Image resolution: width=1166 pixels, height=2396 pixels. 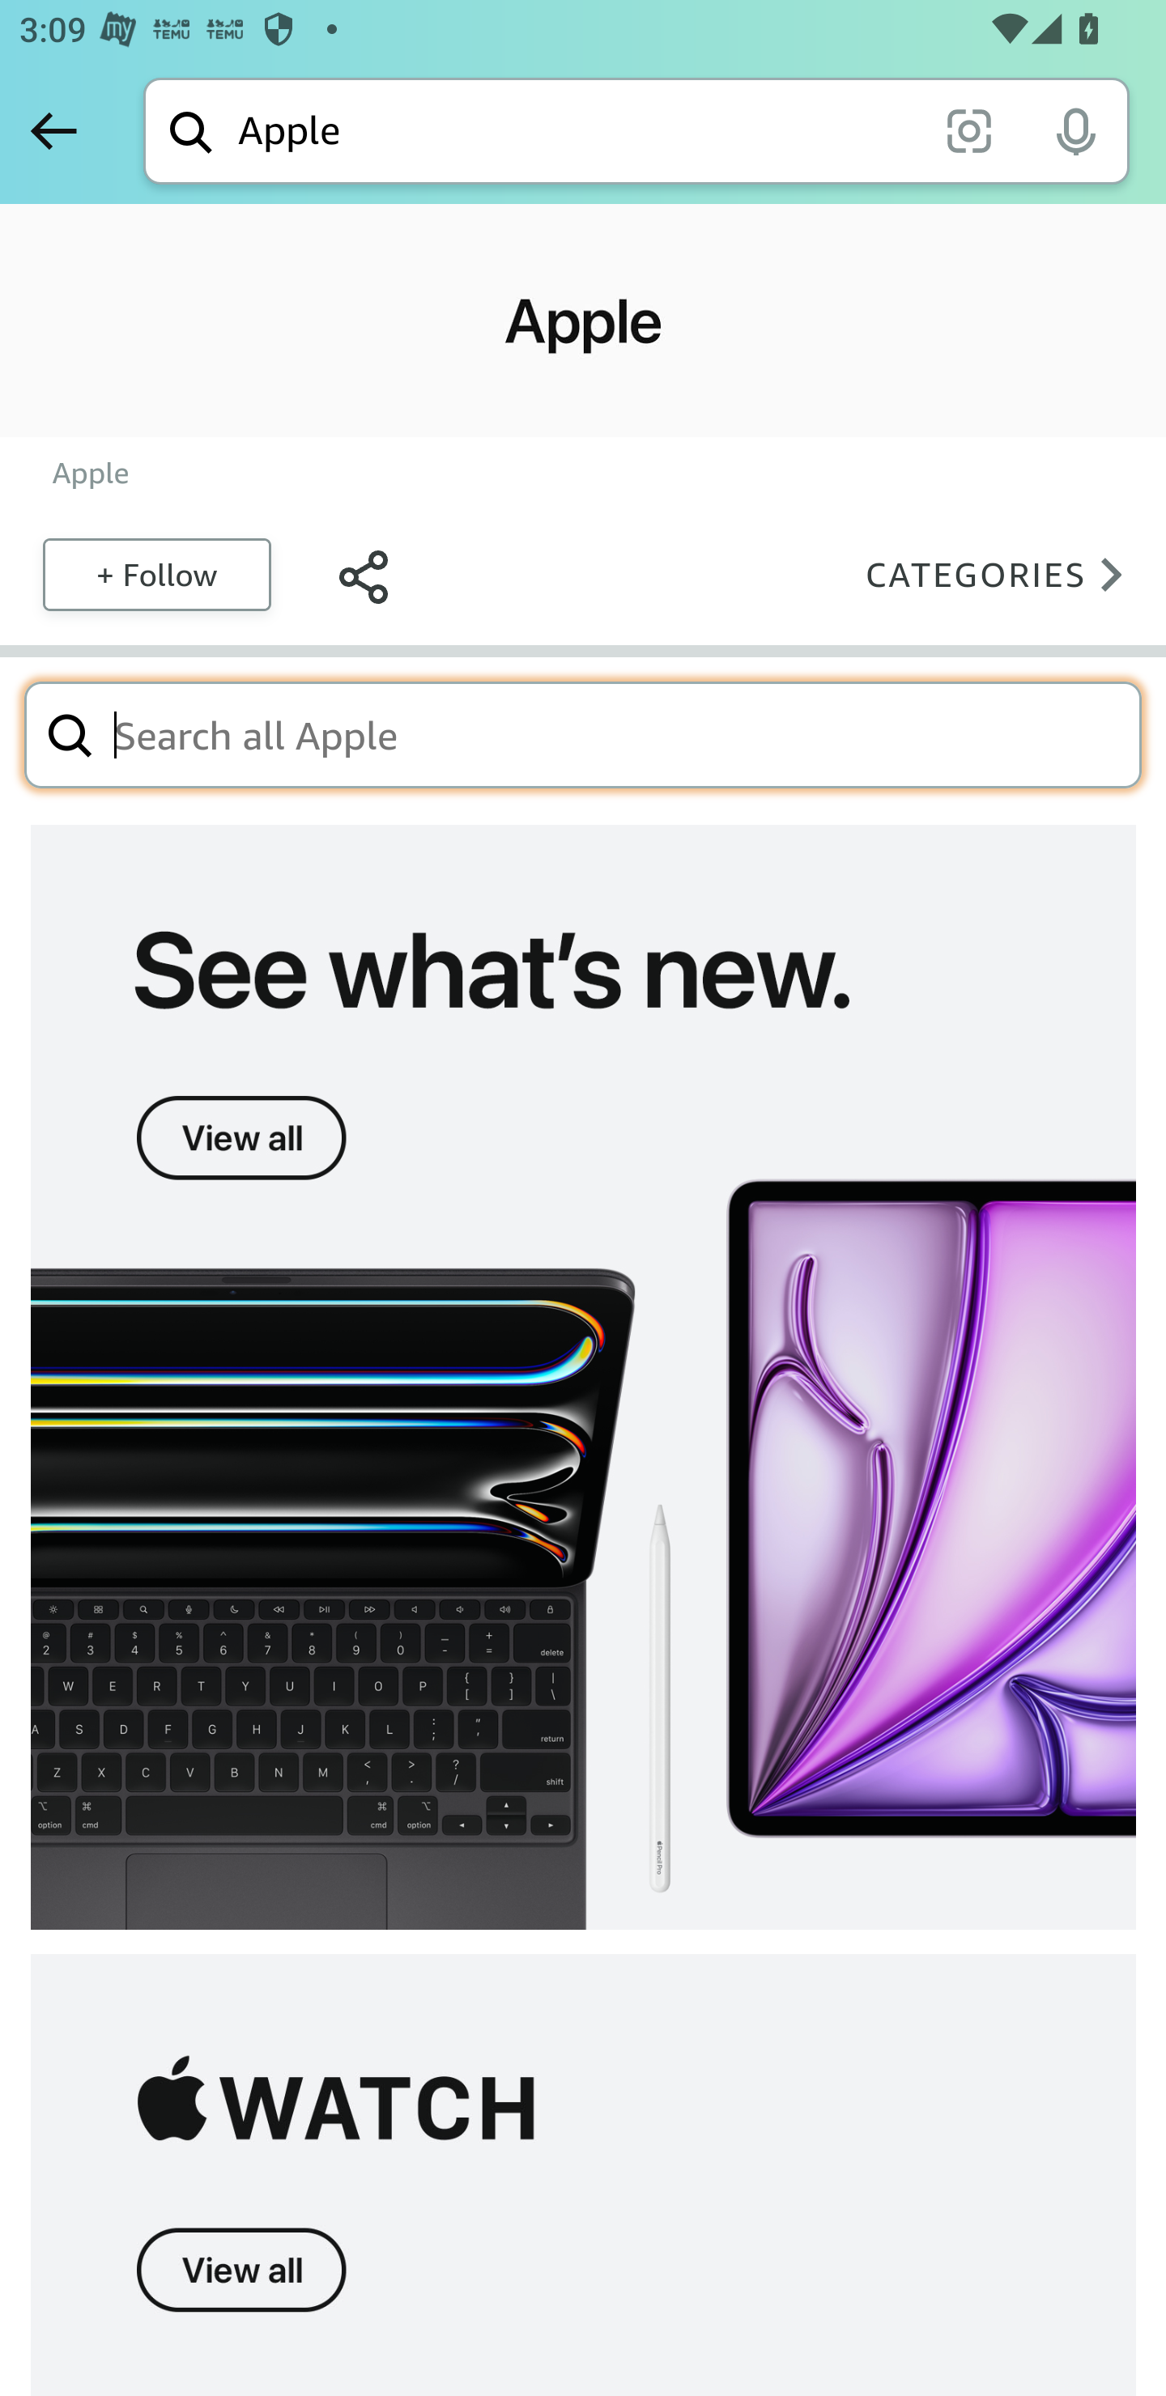 What do you see at coordinates (363, 573) in the screenshot?
I see `Share` at bounding box center [363, 573].